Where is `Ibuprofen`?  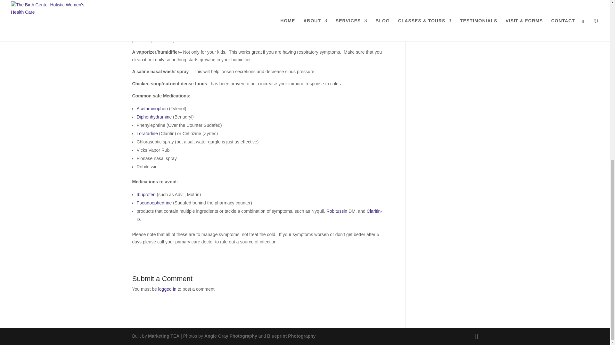 Ibuprofen is located at coordinates (146, 194).